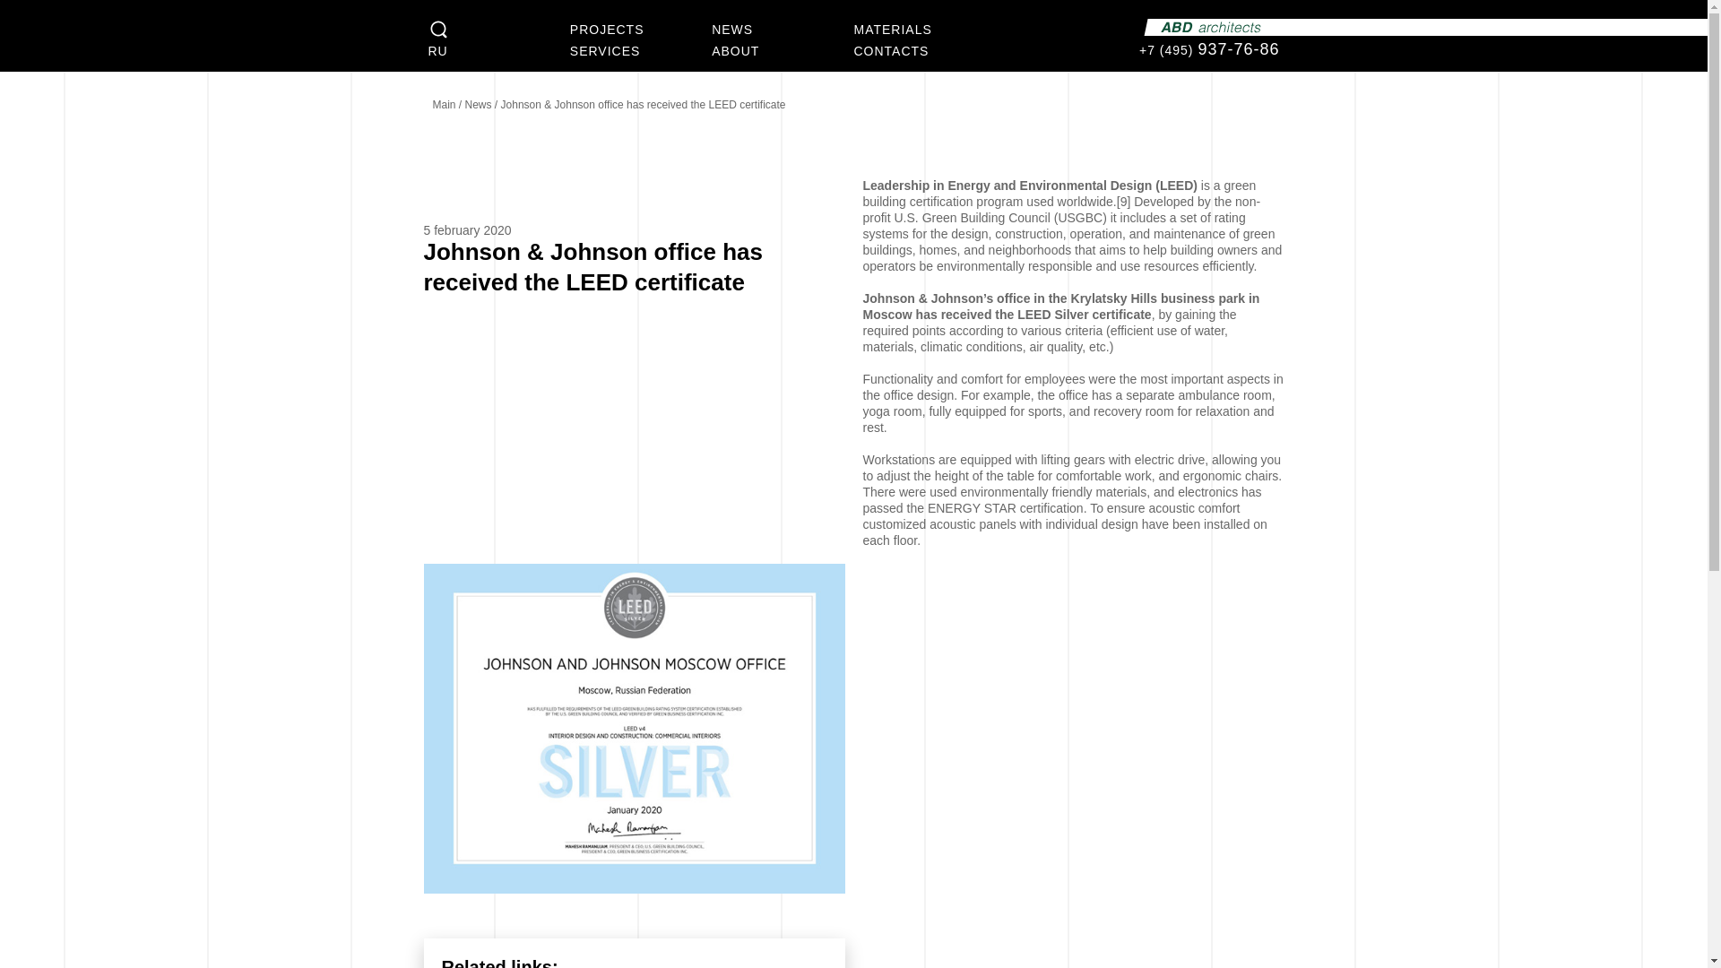 The height and width of the screenshot is (968, 1721). Describe the element at coordinates (783, 51) in the screenshot. I see `ABOUT` at that location.